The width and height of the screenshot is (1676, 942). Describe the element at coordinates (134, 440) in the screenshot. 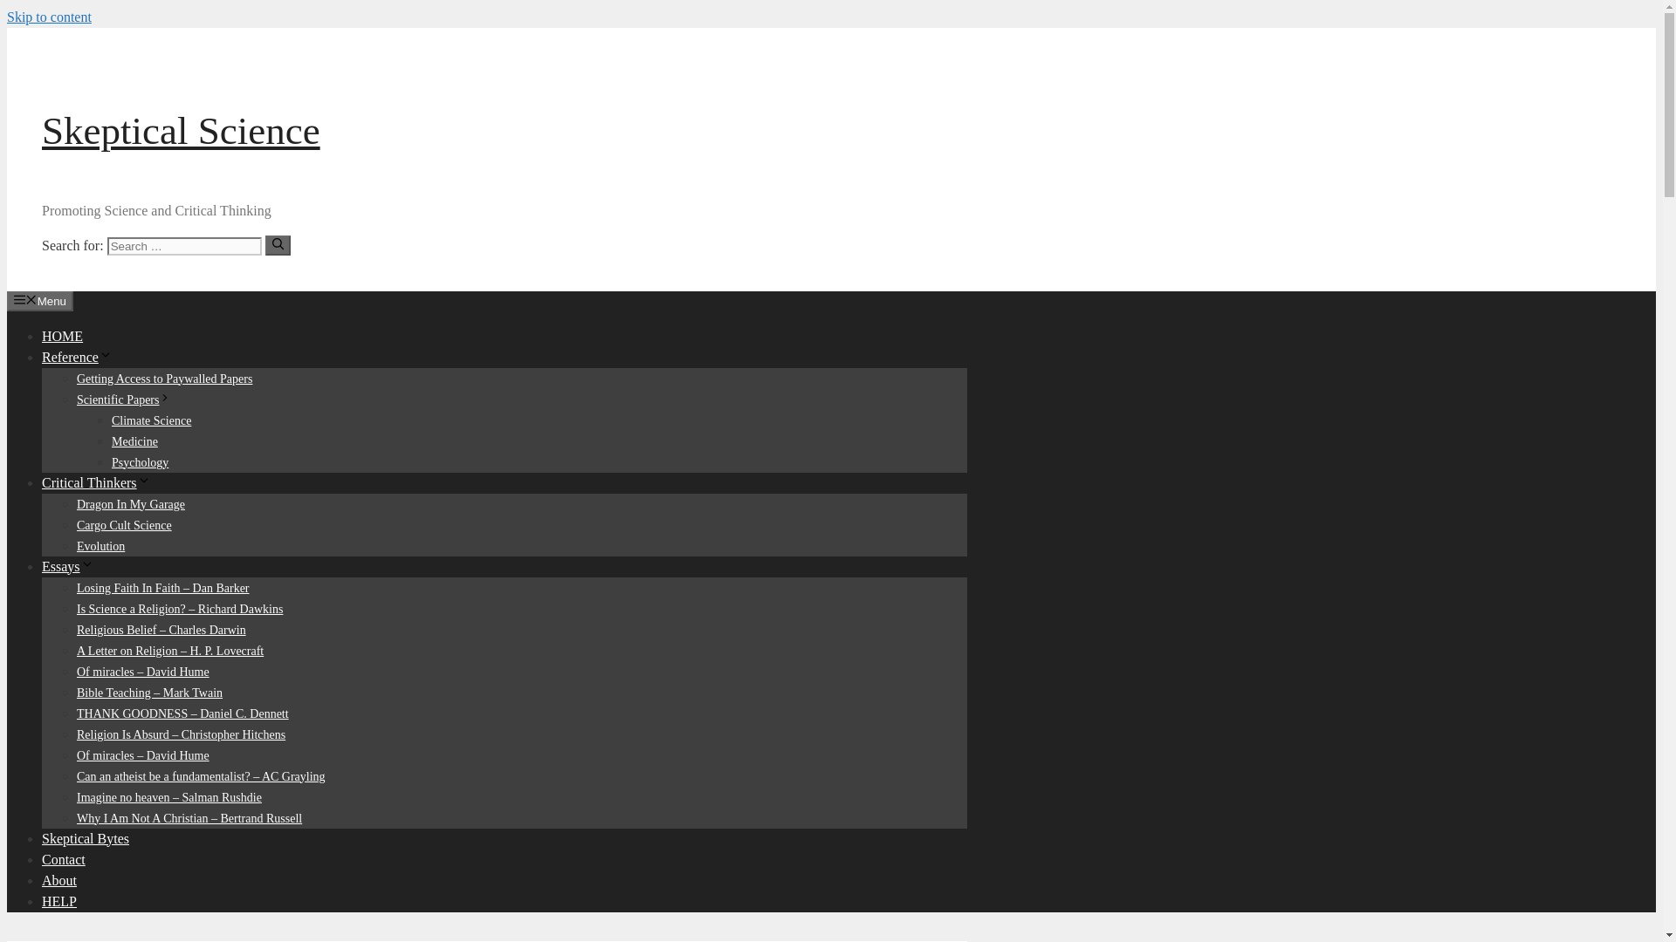

I see `Medicine` at that location.